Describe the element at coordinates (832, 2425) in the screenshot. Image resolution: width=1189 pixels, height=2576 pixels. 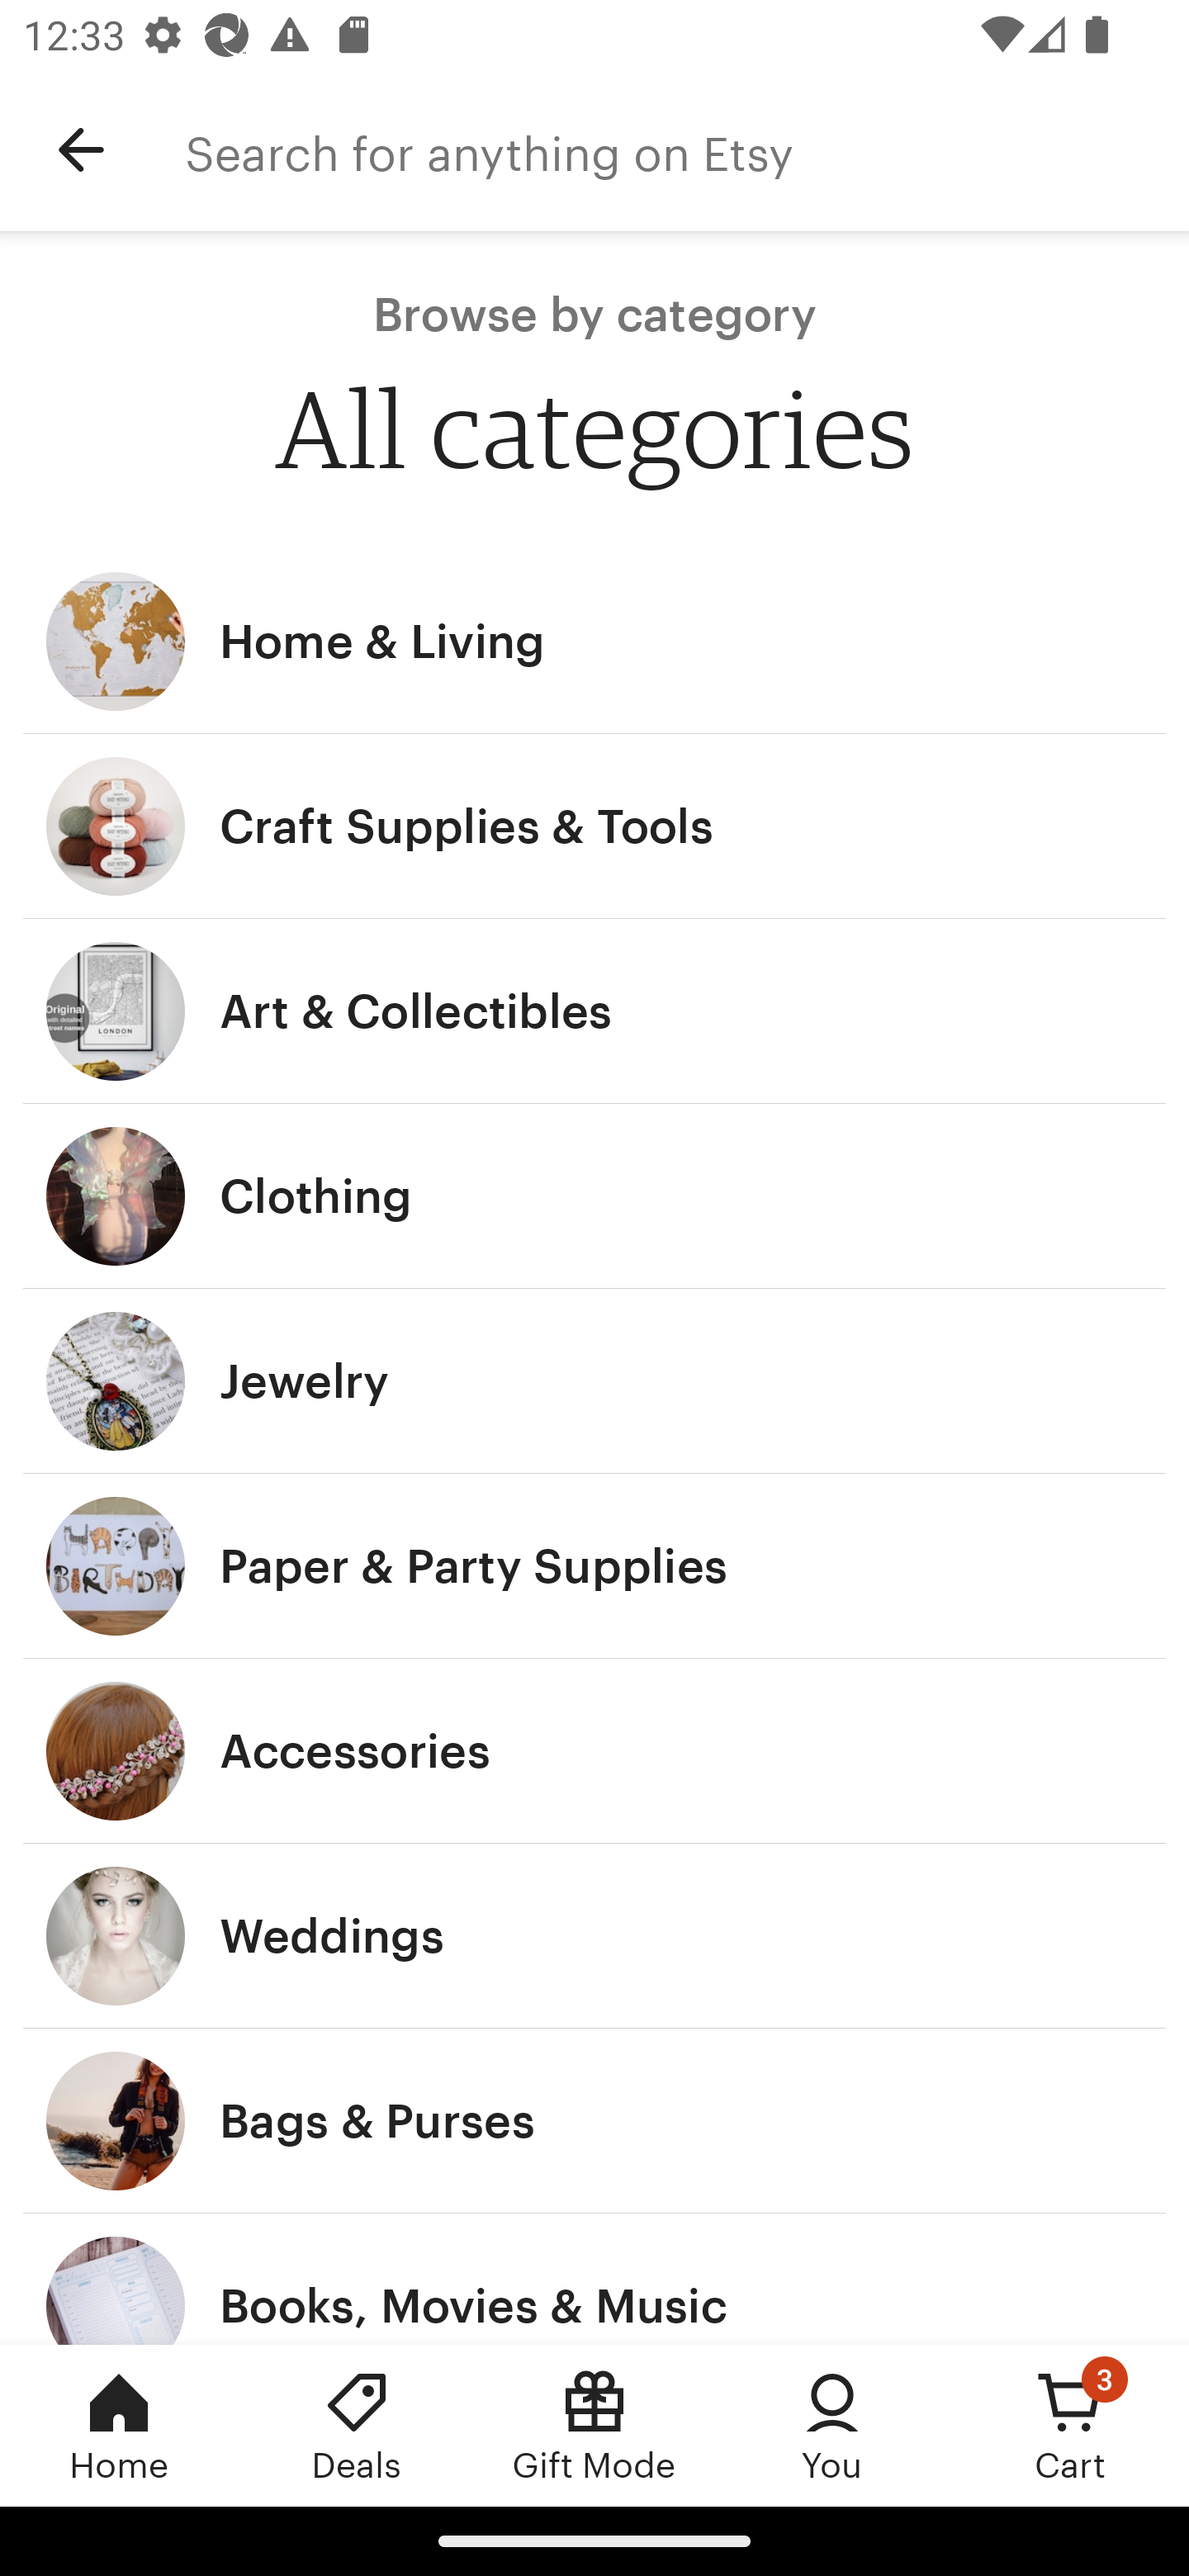
I see `You` at that location.